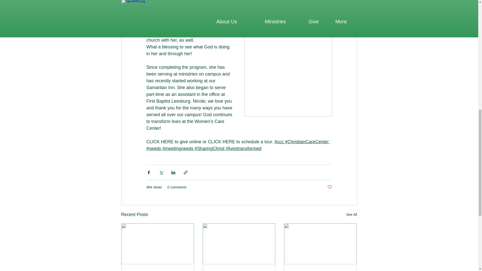 The height and width of the screenshot is (271, 482). Describe the element at coordinates (351, 215) in the screenshot. I see `See All` at that location.